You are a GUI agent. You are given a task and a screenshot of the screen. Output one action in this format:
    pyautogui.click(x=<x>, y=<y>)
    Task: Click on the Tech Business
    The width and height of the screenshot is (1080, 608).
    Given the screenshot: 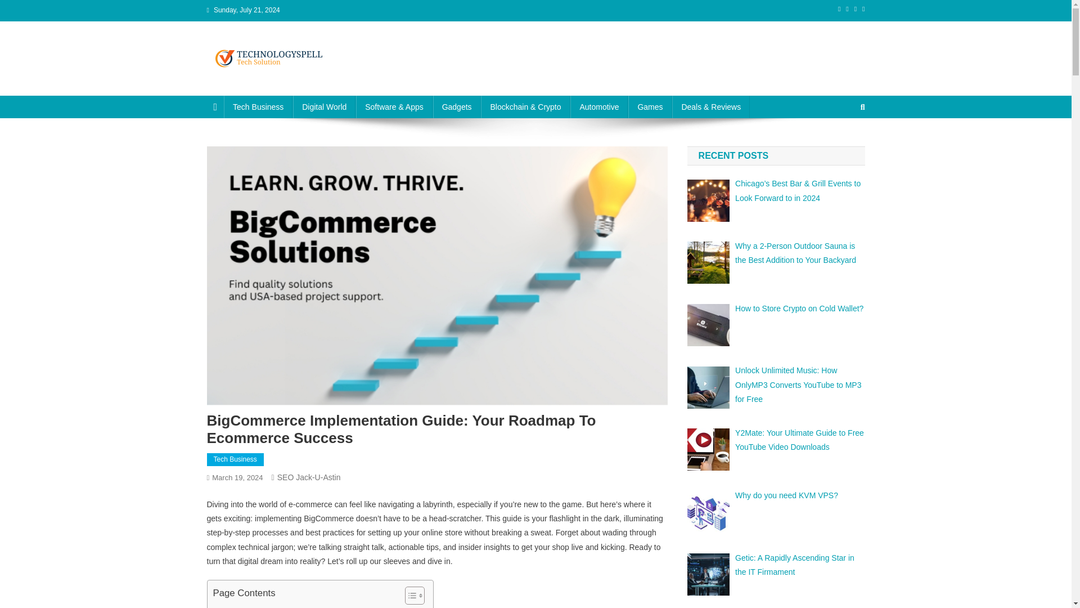 What is the action you would take?
    pyautogui.click(x=258, y=106)
    